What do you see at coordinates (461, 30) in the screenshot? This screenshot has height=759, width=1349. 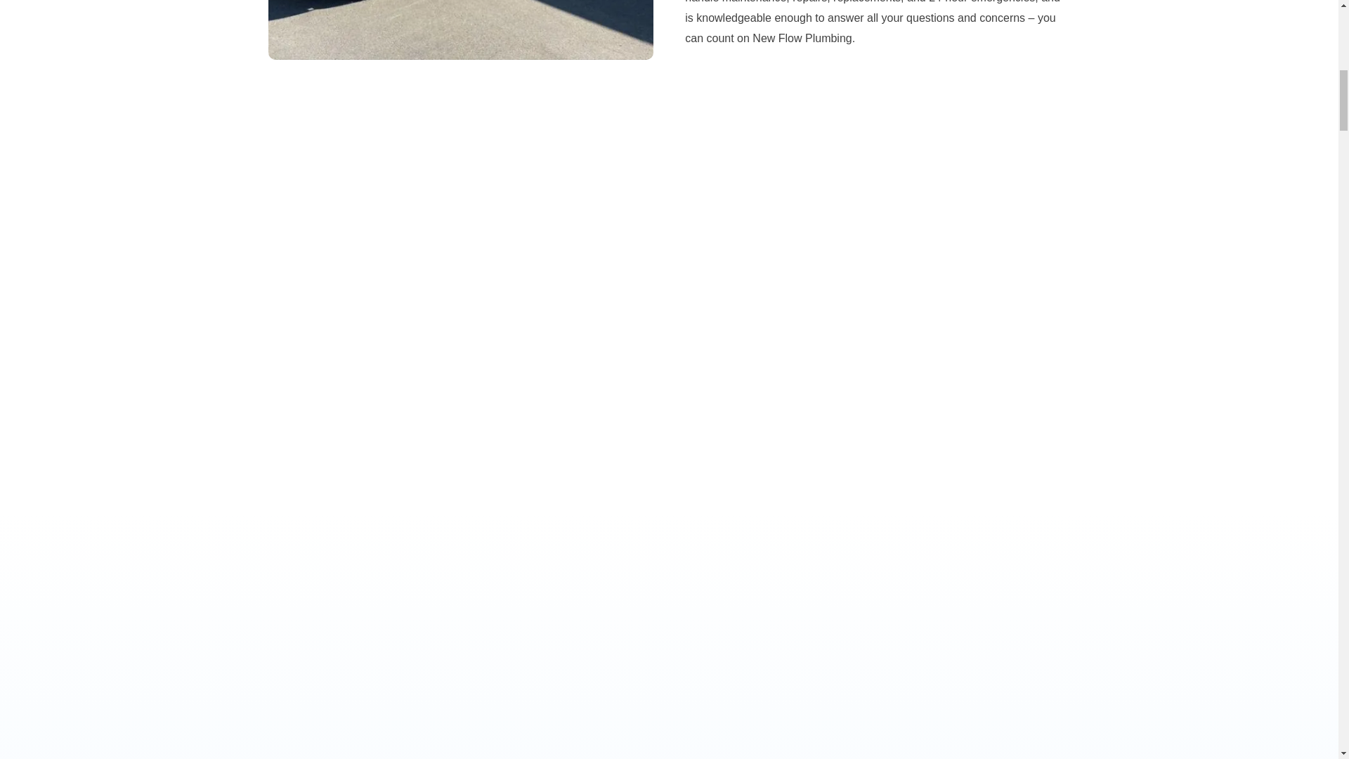 I see `New Flow Plumbing` at bounding box center [461, 30].